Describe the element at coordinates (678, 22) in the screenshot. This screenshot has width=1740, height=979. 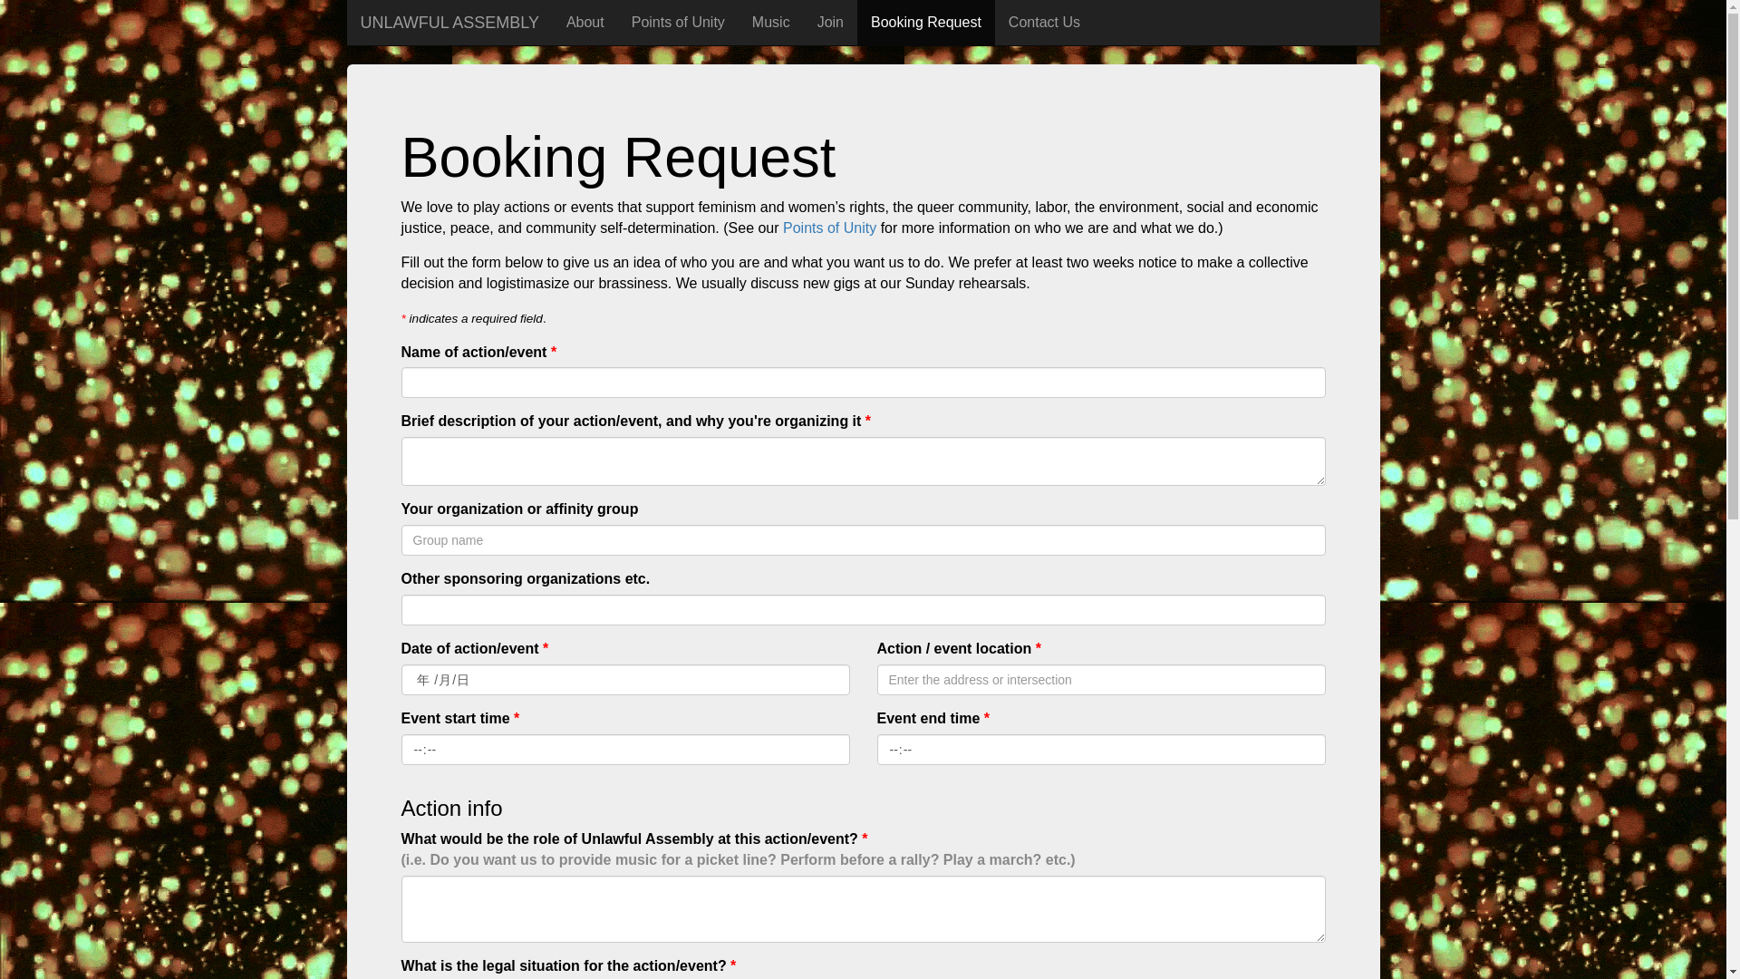
I see `Points of Unity` at that location.